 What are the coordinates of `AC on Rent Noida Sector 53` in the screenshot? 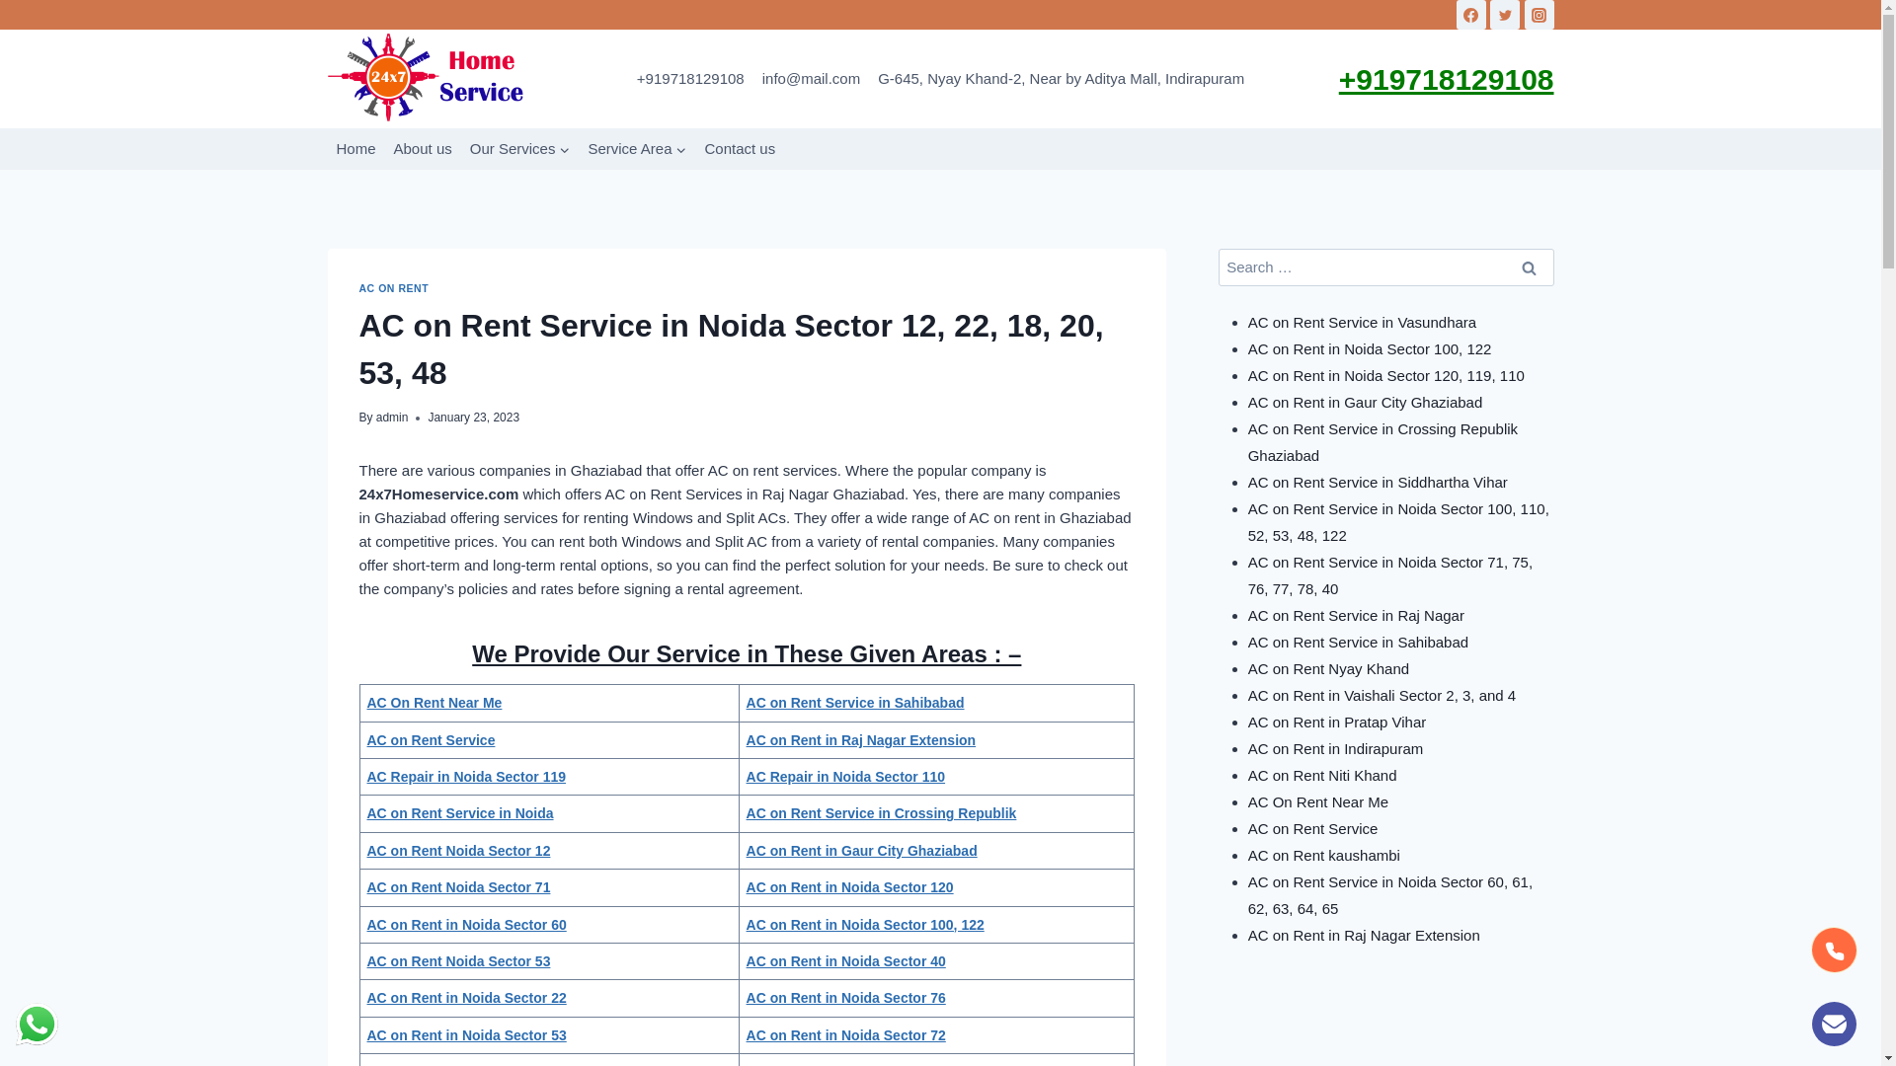 It's located at (459, 961).